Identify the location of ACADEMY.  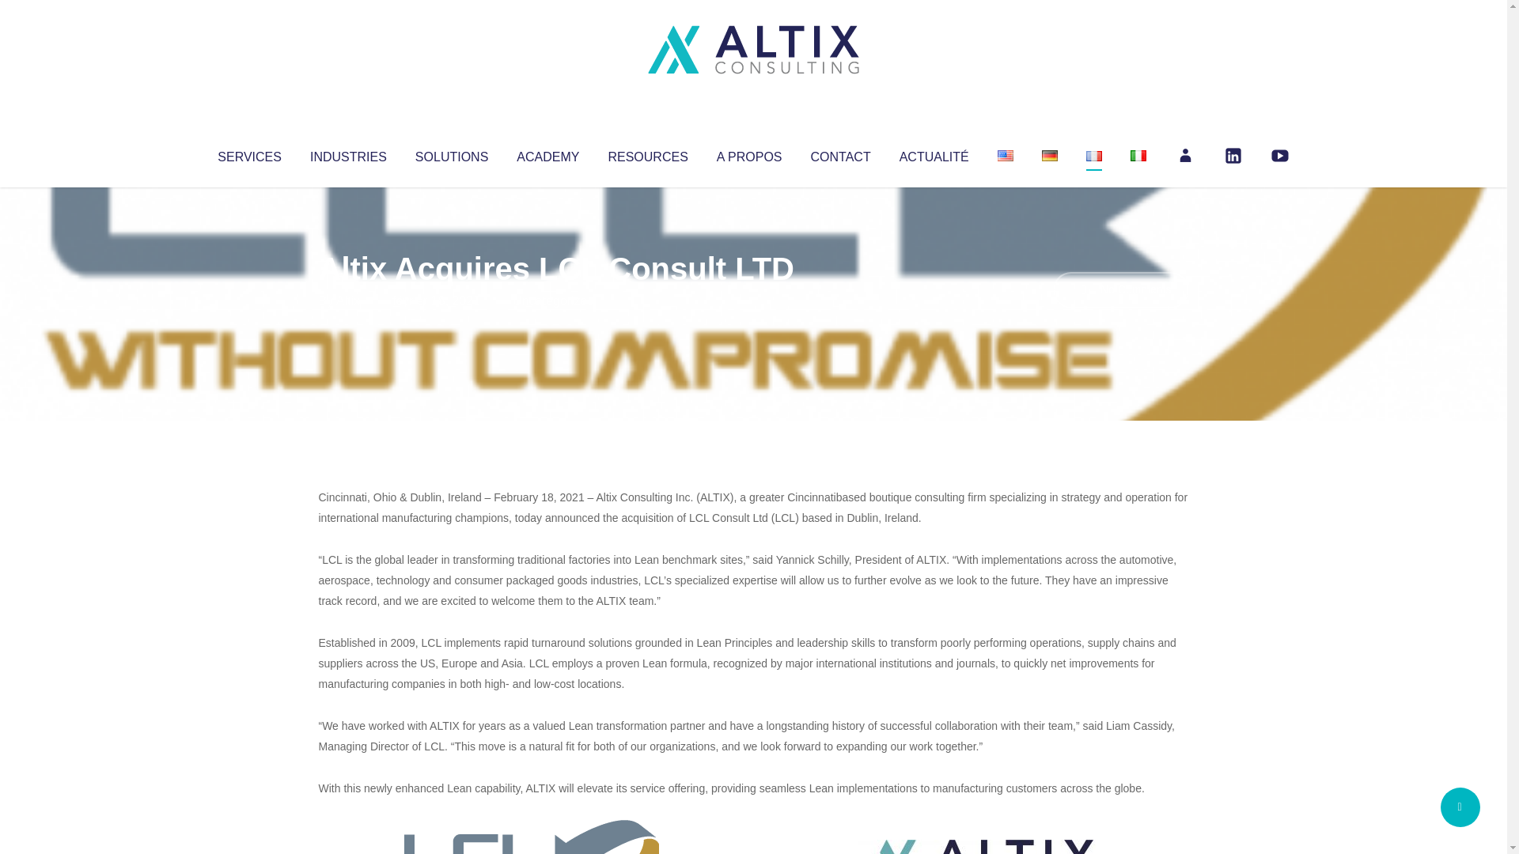
(547, 153).